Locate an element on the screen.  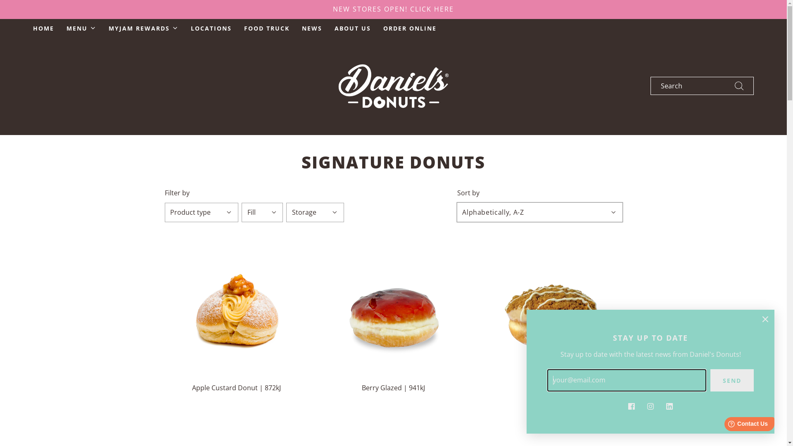
FOOD TRUCK is located at coordinates (267, 28).